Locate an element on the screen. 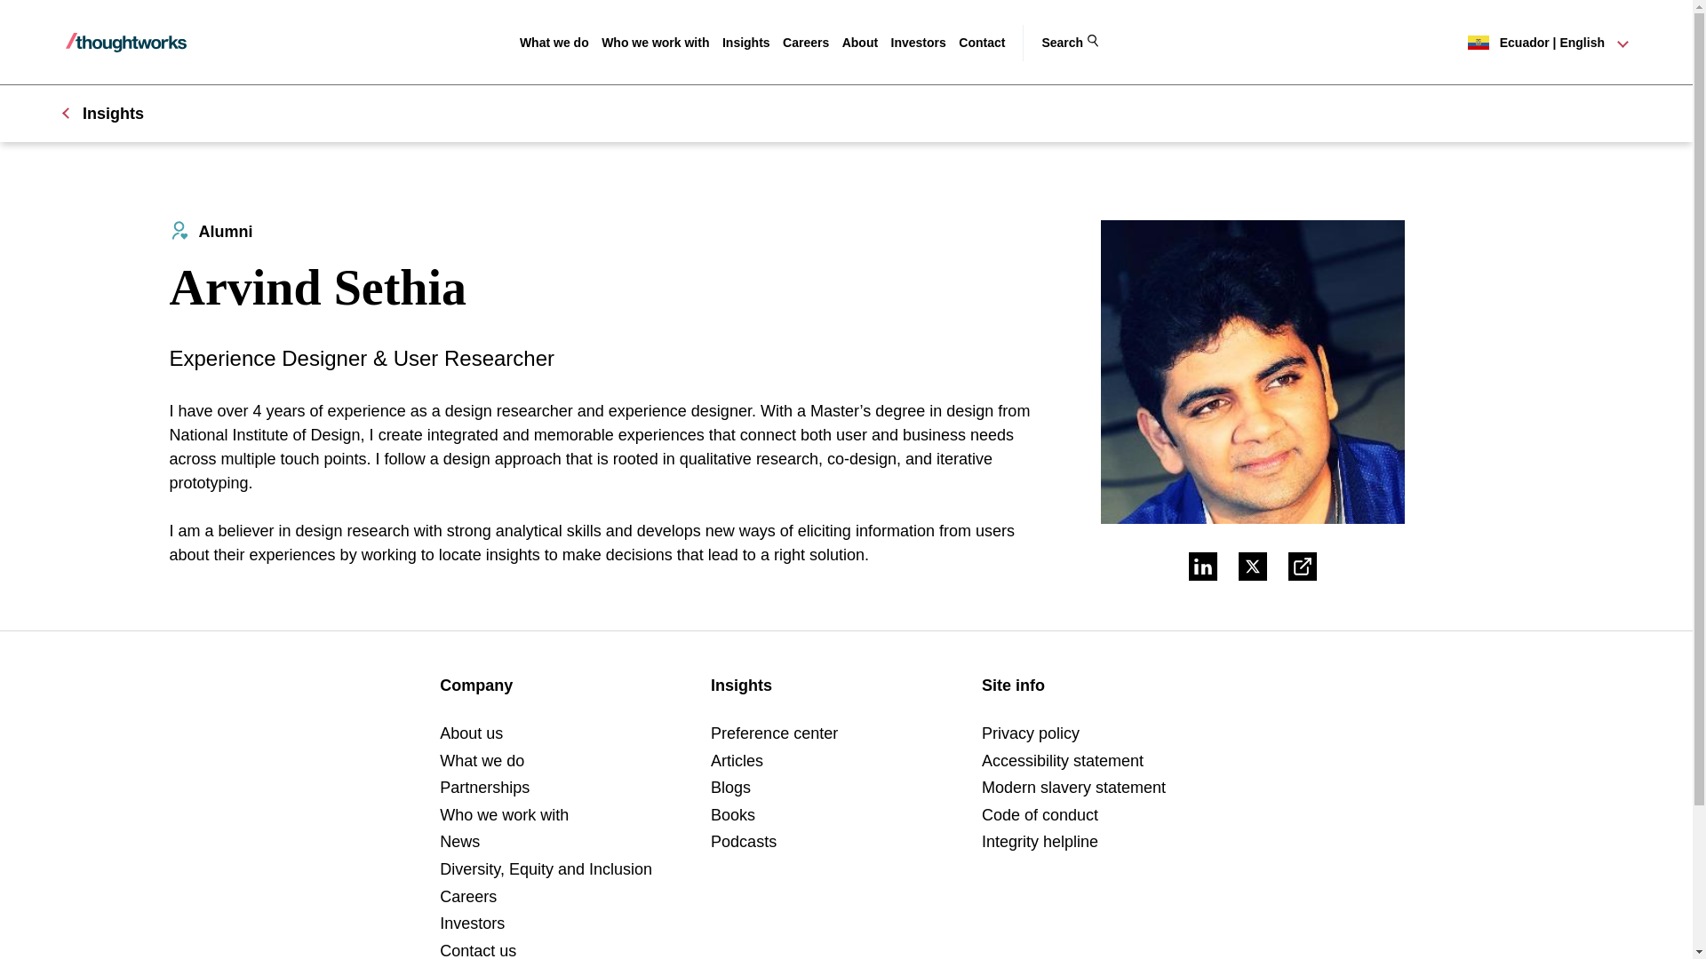 Image resolution: width=1706 pixels, height=959 pixels. Careers is located at coordinates (806, 43).